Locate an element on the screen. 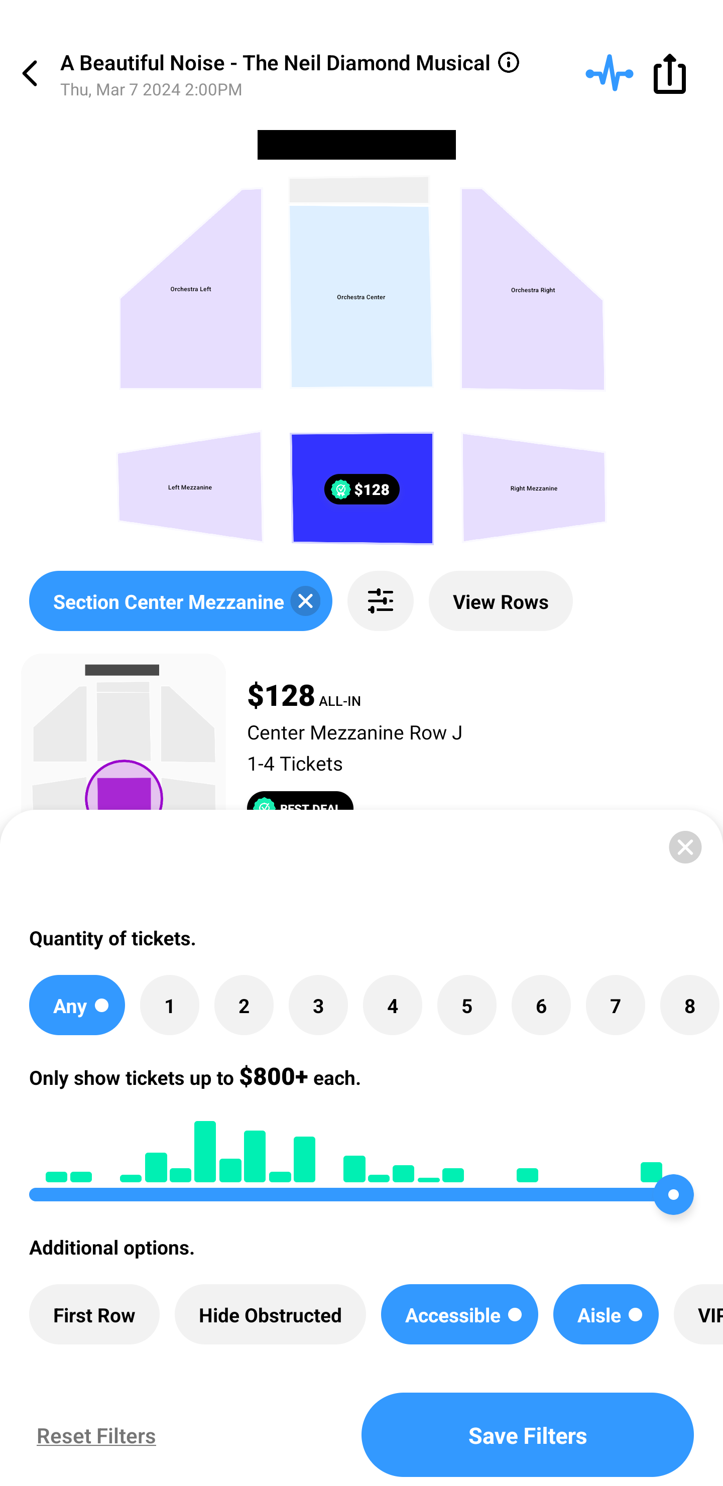 The image size is (723, 1486). 8 is located at coordinates (689, 1005).